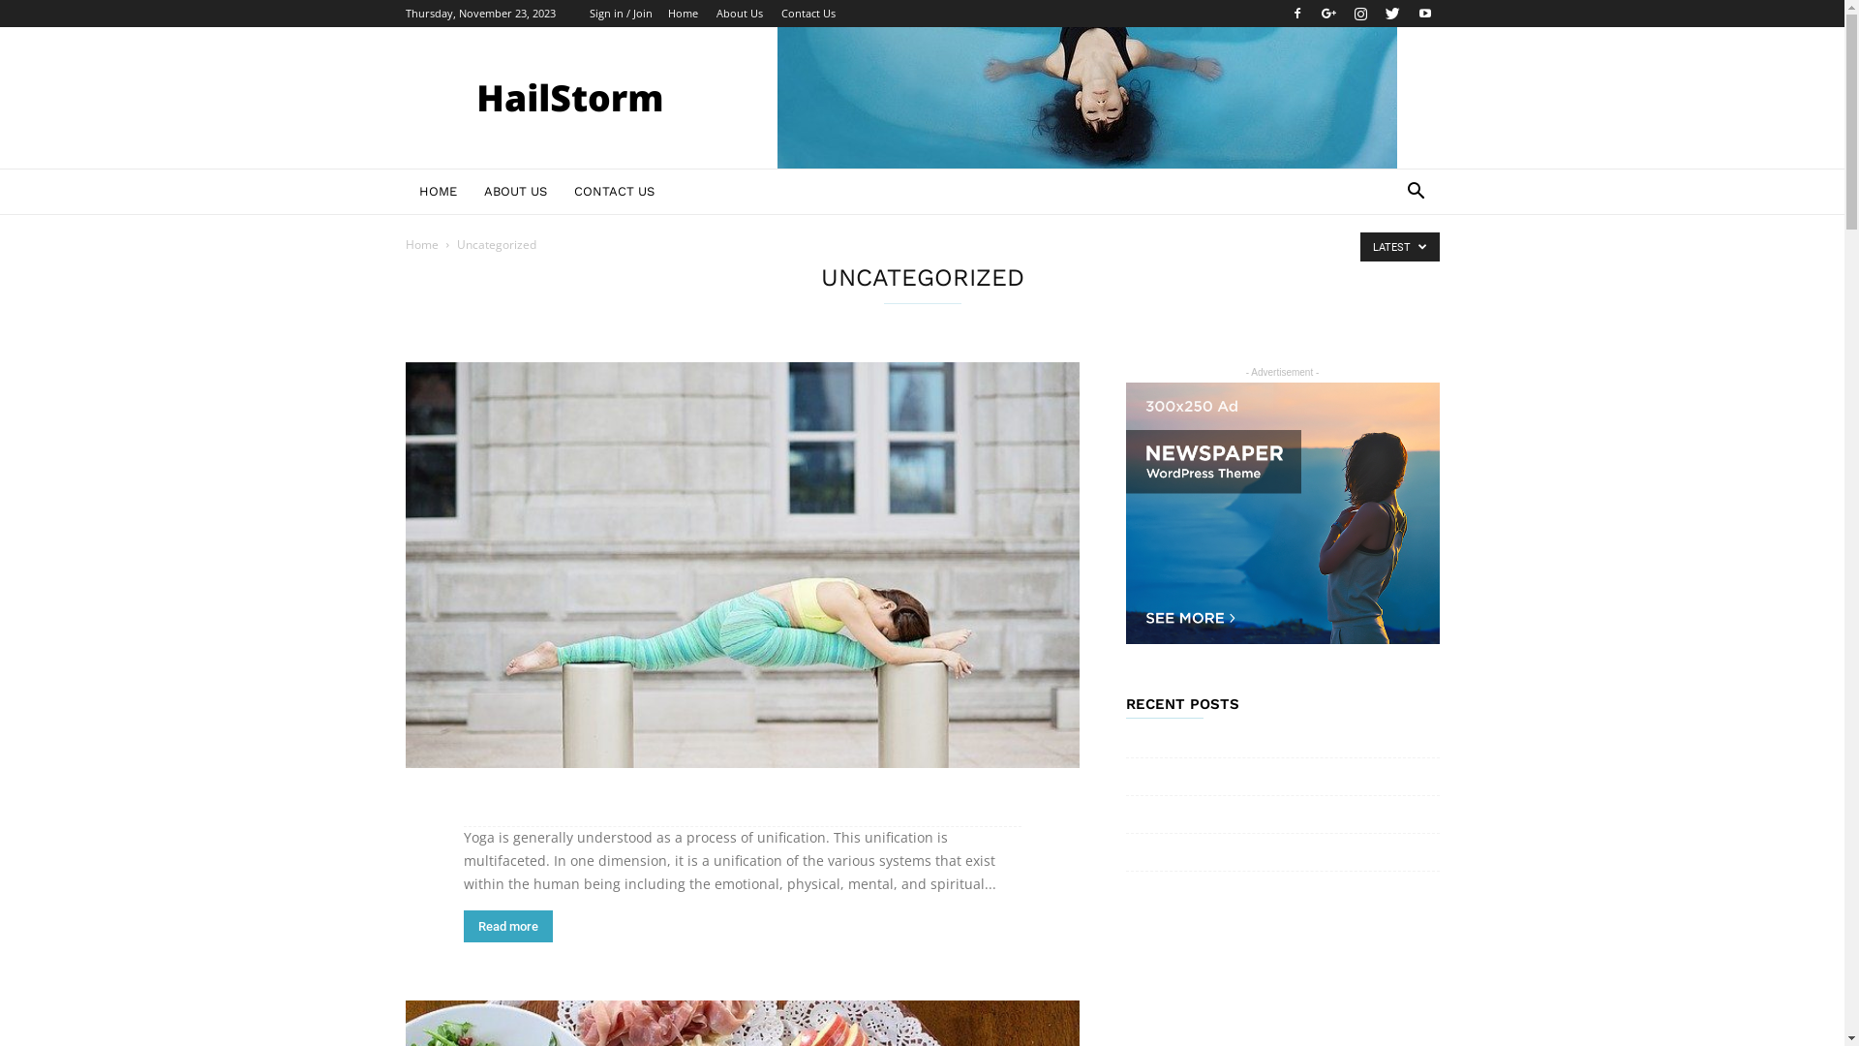 This screenshot has height=1046, width=1859. What do you see at coordinates (620, 14) in the screenshot?
I see `Sign in / Join` at bounding box center [620, 14].